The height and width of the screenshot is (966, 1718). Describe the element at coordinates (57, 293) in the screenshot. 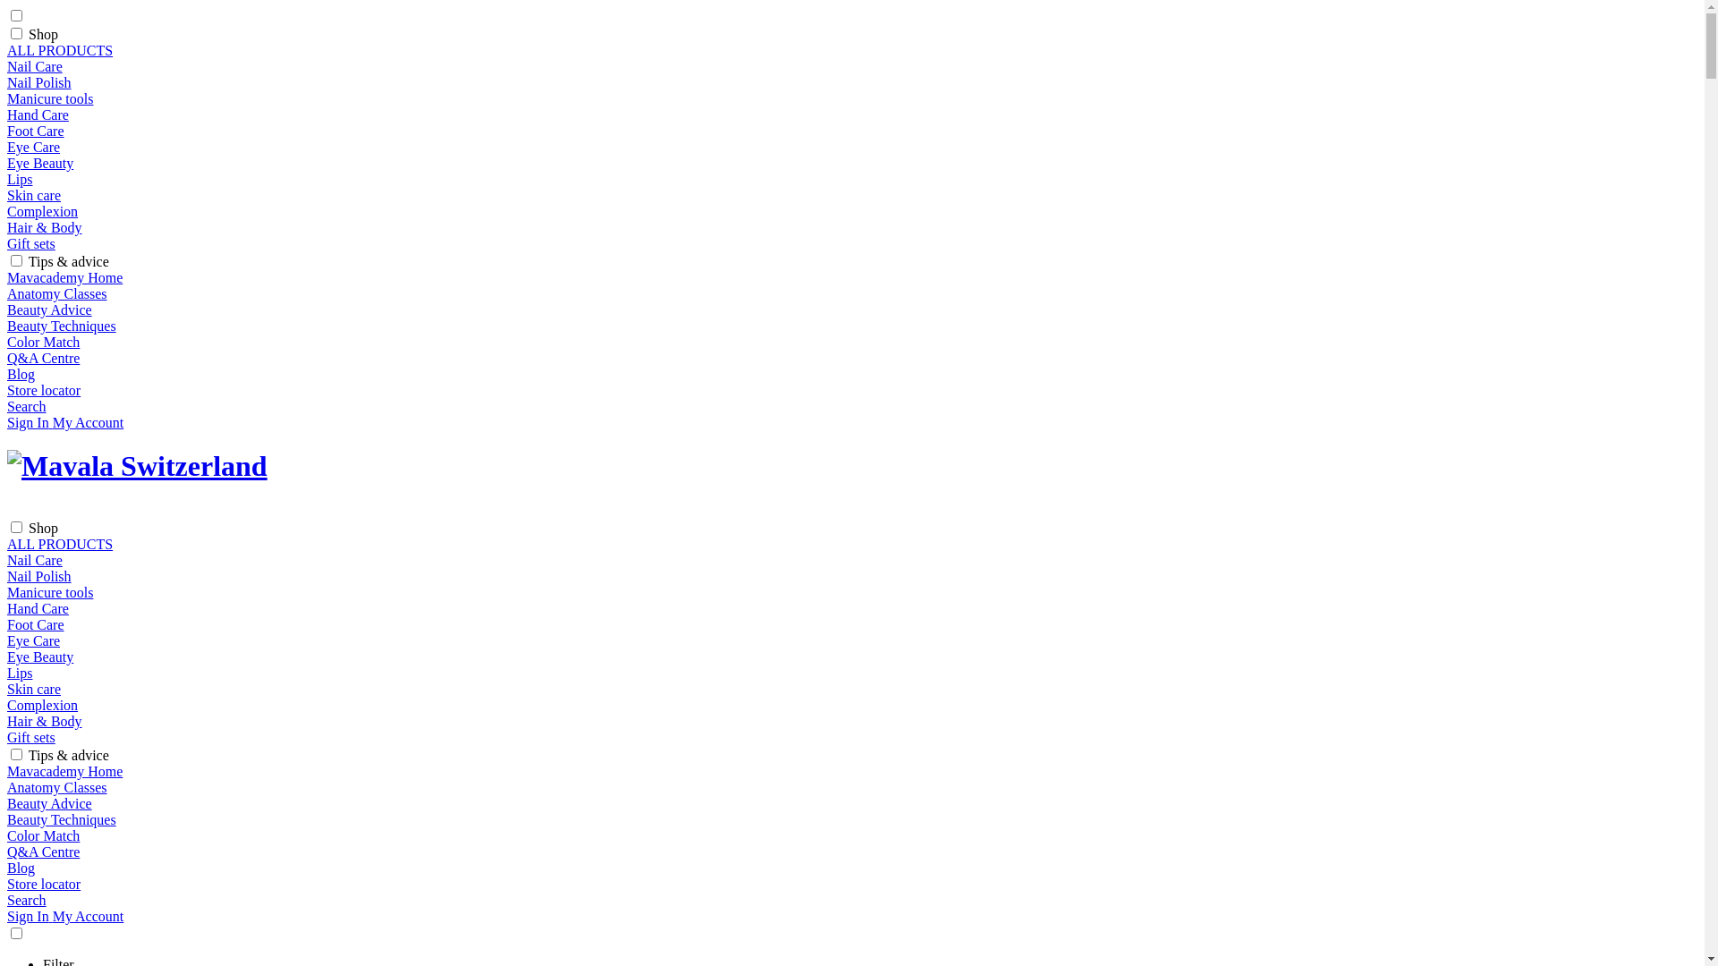

I see `Anatomy Classes` at that location.